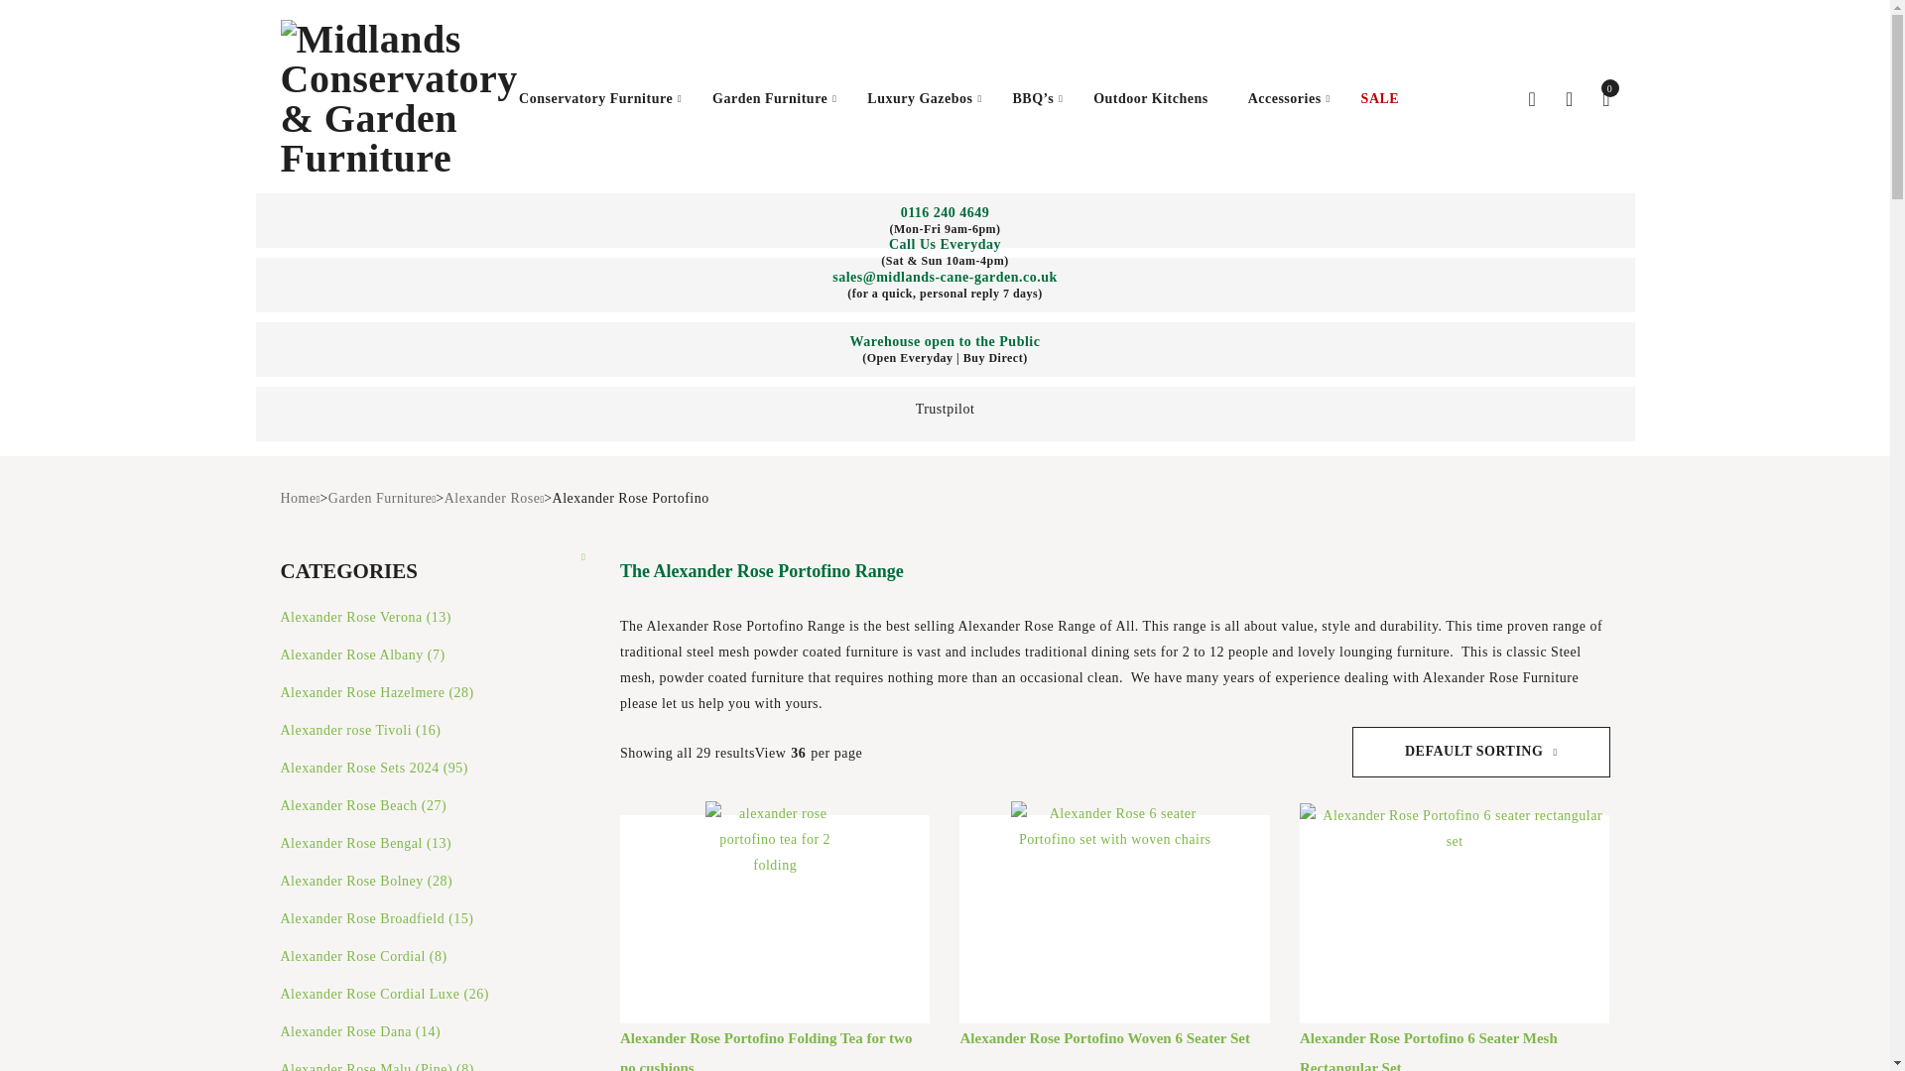 The image size is (1905, 1071). What do you see at coordinates (1336, 234) in the screenshot?
I see `Search` at bounding box center [1336, 234].